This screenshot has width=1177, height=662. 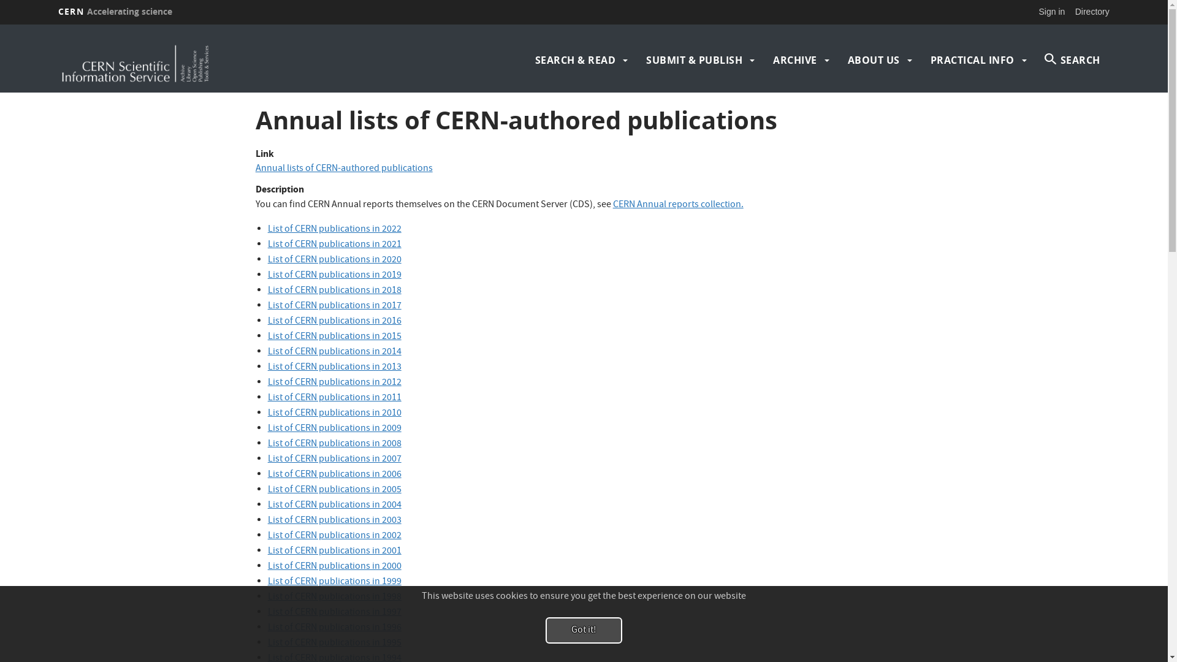 I want to click on Sign in, so click(x=1052, y=12).